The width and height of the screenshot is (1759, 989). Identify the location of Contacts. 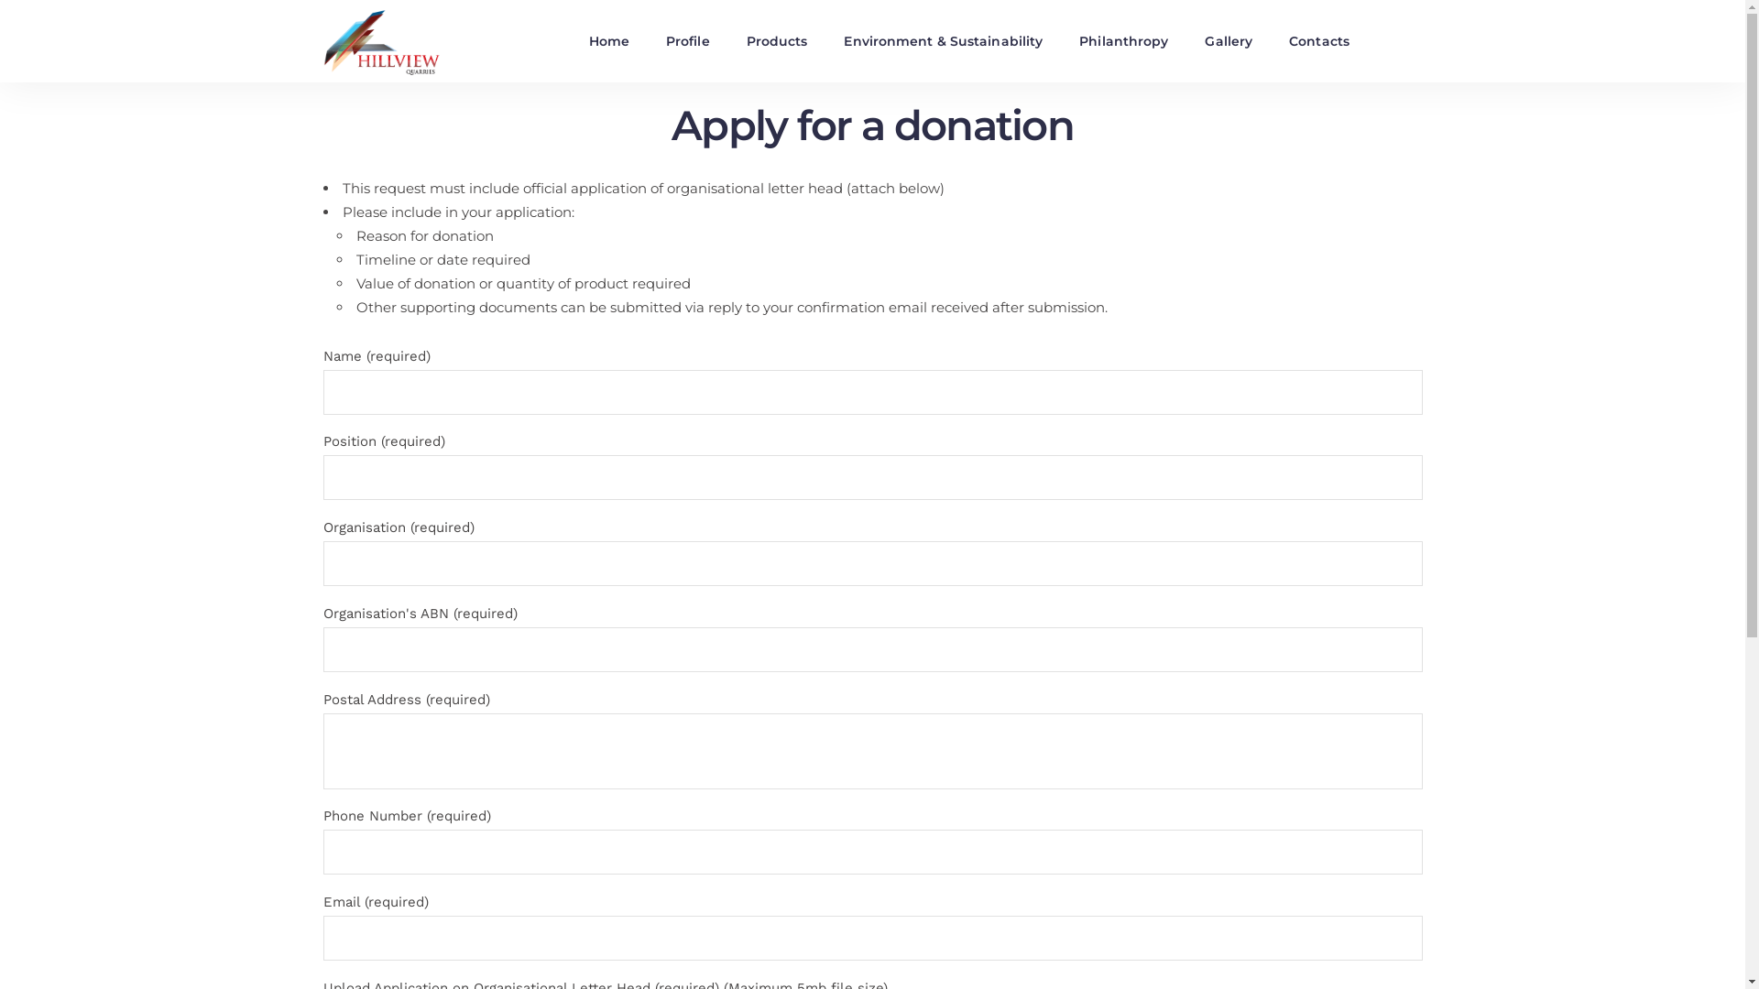
(1319, 41).